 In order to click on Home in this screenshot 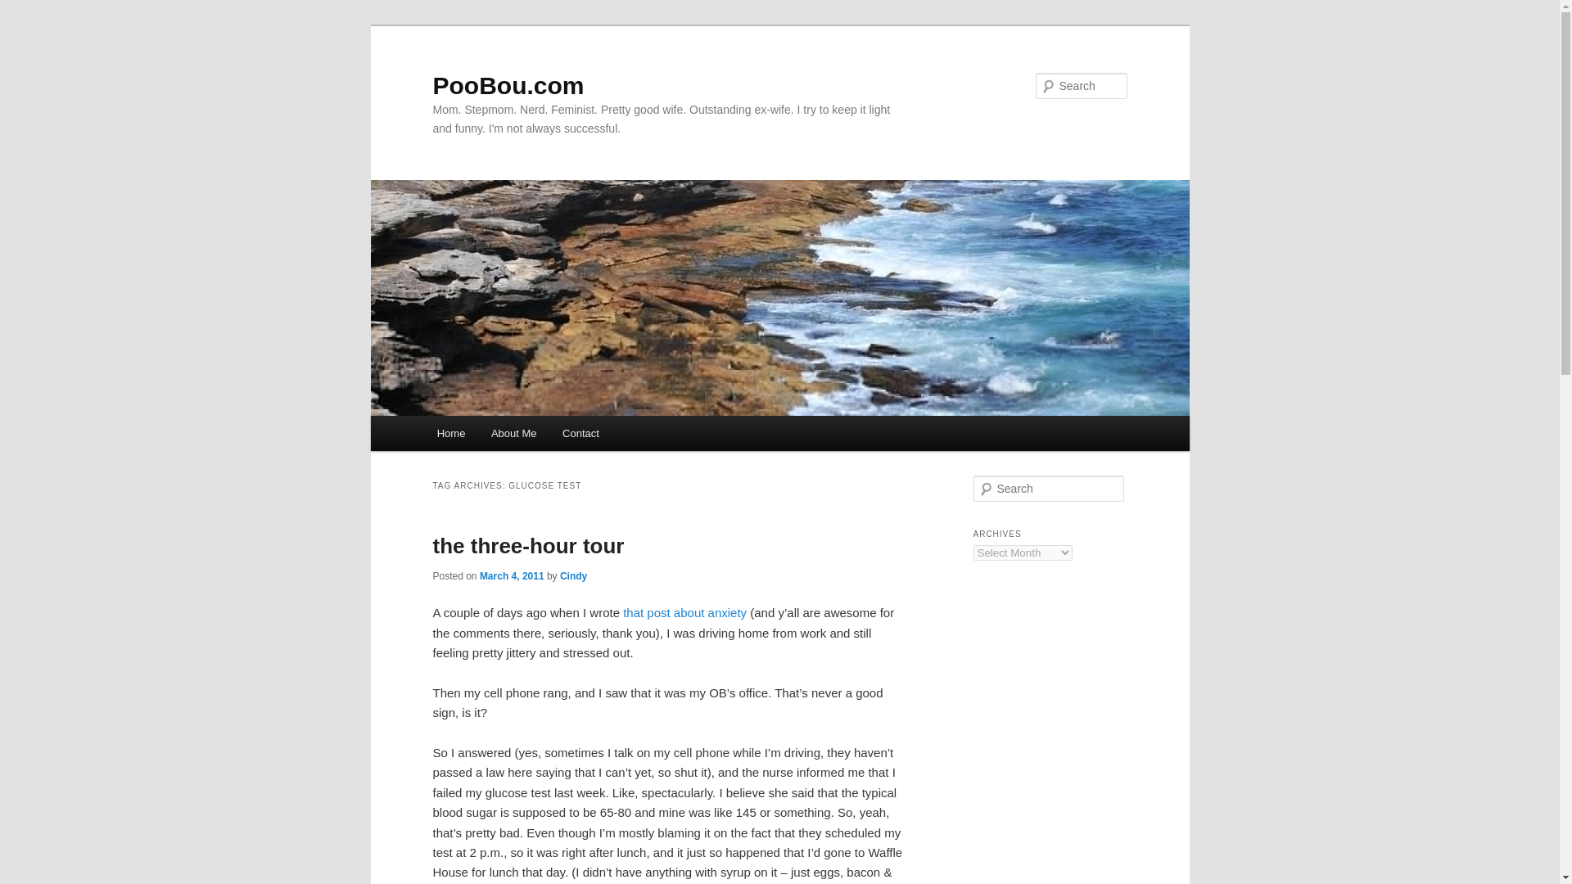, I will do `click(450, 432)`.